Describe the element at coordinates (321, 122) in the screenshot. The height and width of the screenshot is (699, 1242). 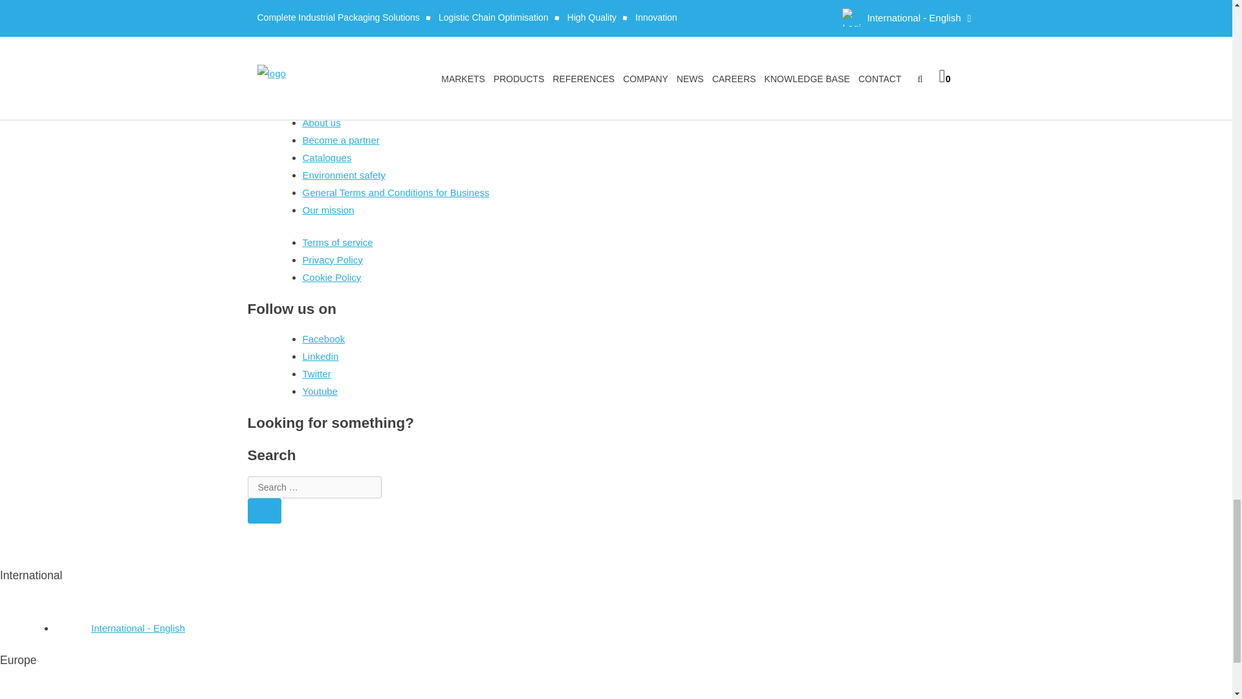
I see `About us` at that location.